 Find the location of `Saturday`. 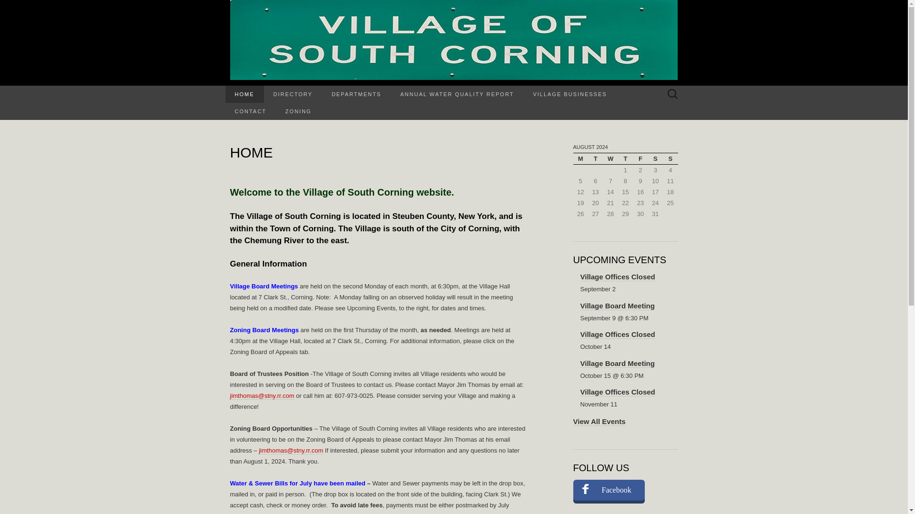

Saturday is located at coordinates (655, 158).